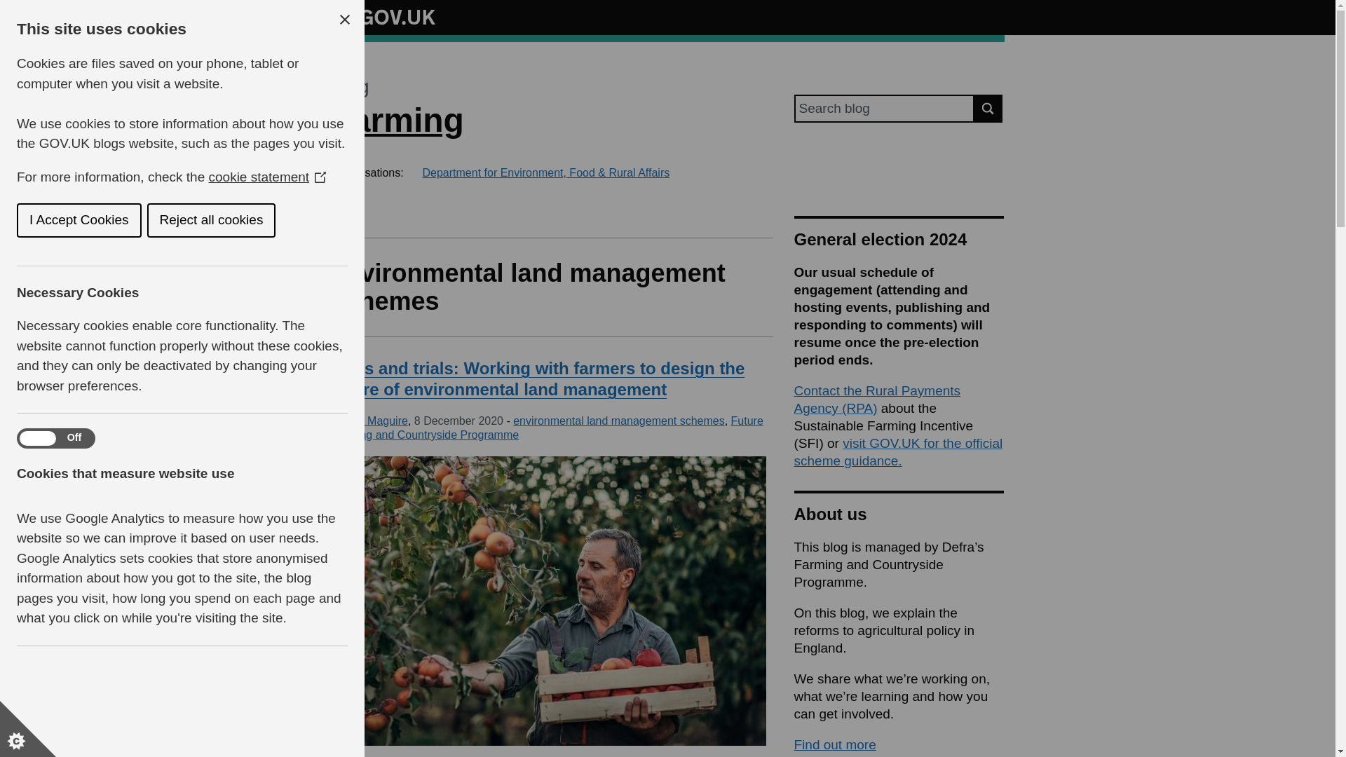 This screenshot has height=757, width=1346. Describe the element at coordinates (350, 87) in the screenshot. I see `Blog` at that location.